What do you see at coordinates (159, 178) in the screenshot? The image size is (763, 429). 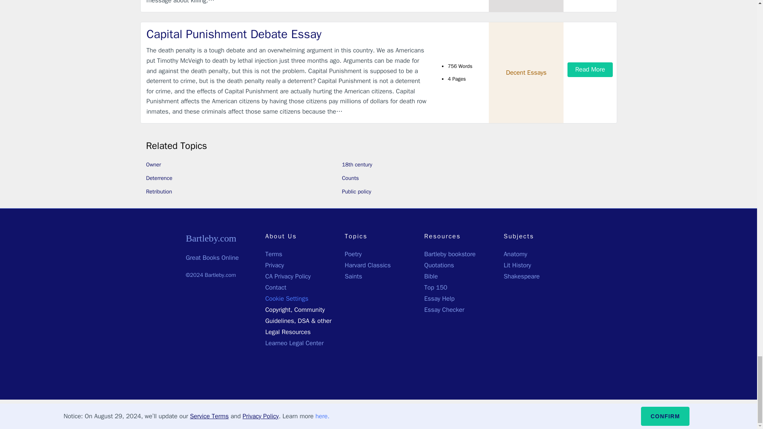 I see `Deterrence` at bounding box center [159, 178].